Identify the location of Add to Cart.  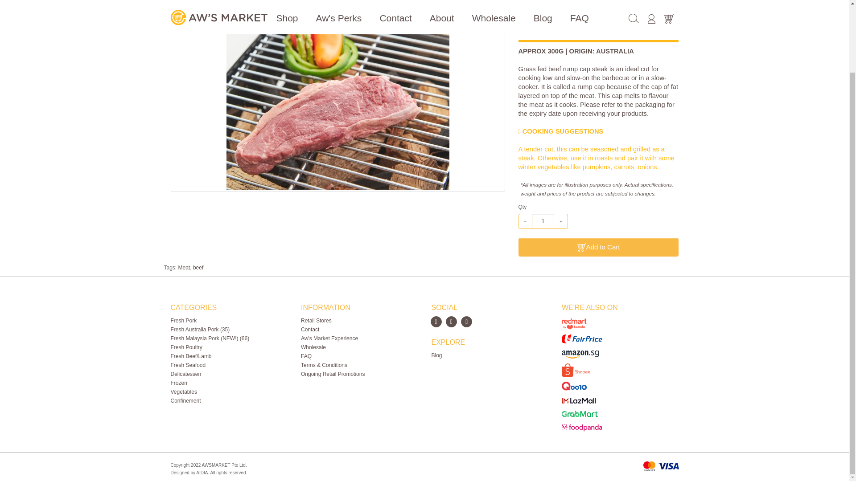
(598, 247).